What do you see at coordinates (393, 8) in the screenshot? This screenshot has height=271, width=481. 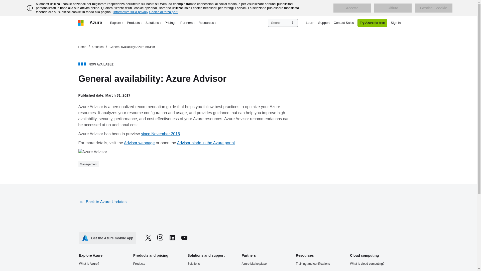 I see `Rifiuta` at bounding box center [393, 8].